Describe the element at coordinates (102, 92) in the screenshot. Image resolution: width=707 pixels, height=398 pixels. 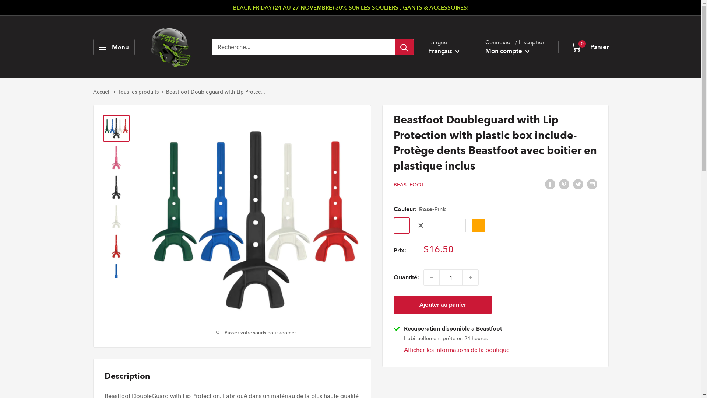
I see `Accueil` at that location.